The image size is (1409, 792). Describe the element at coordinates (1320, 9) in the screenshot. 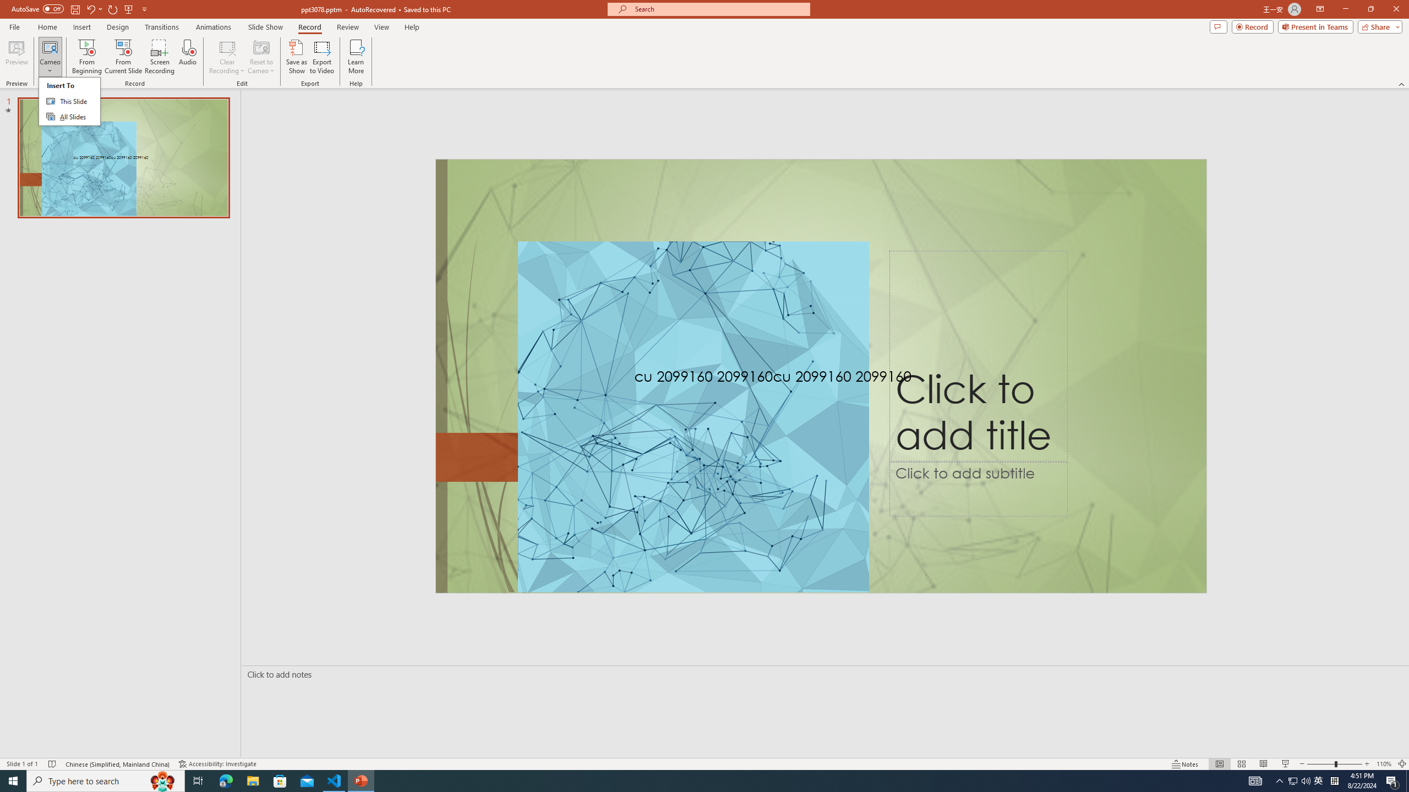

I see `Zoom 110%` at that location.